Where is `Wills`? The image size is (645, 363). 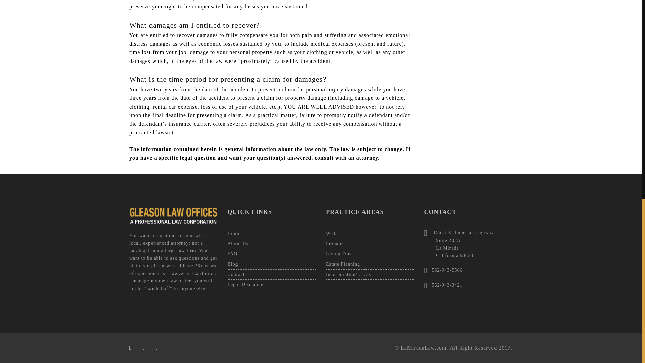 Wills is located at coordinates (370, 234).